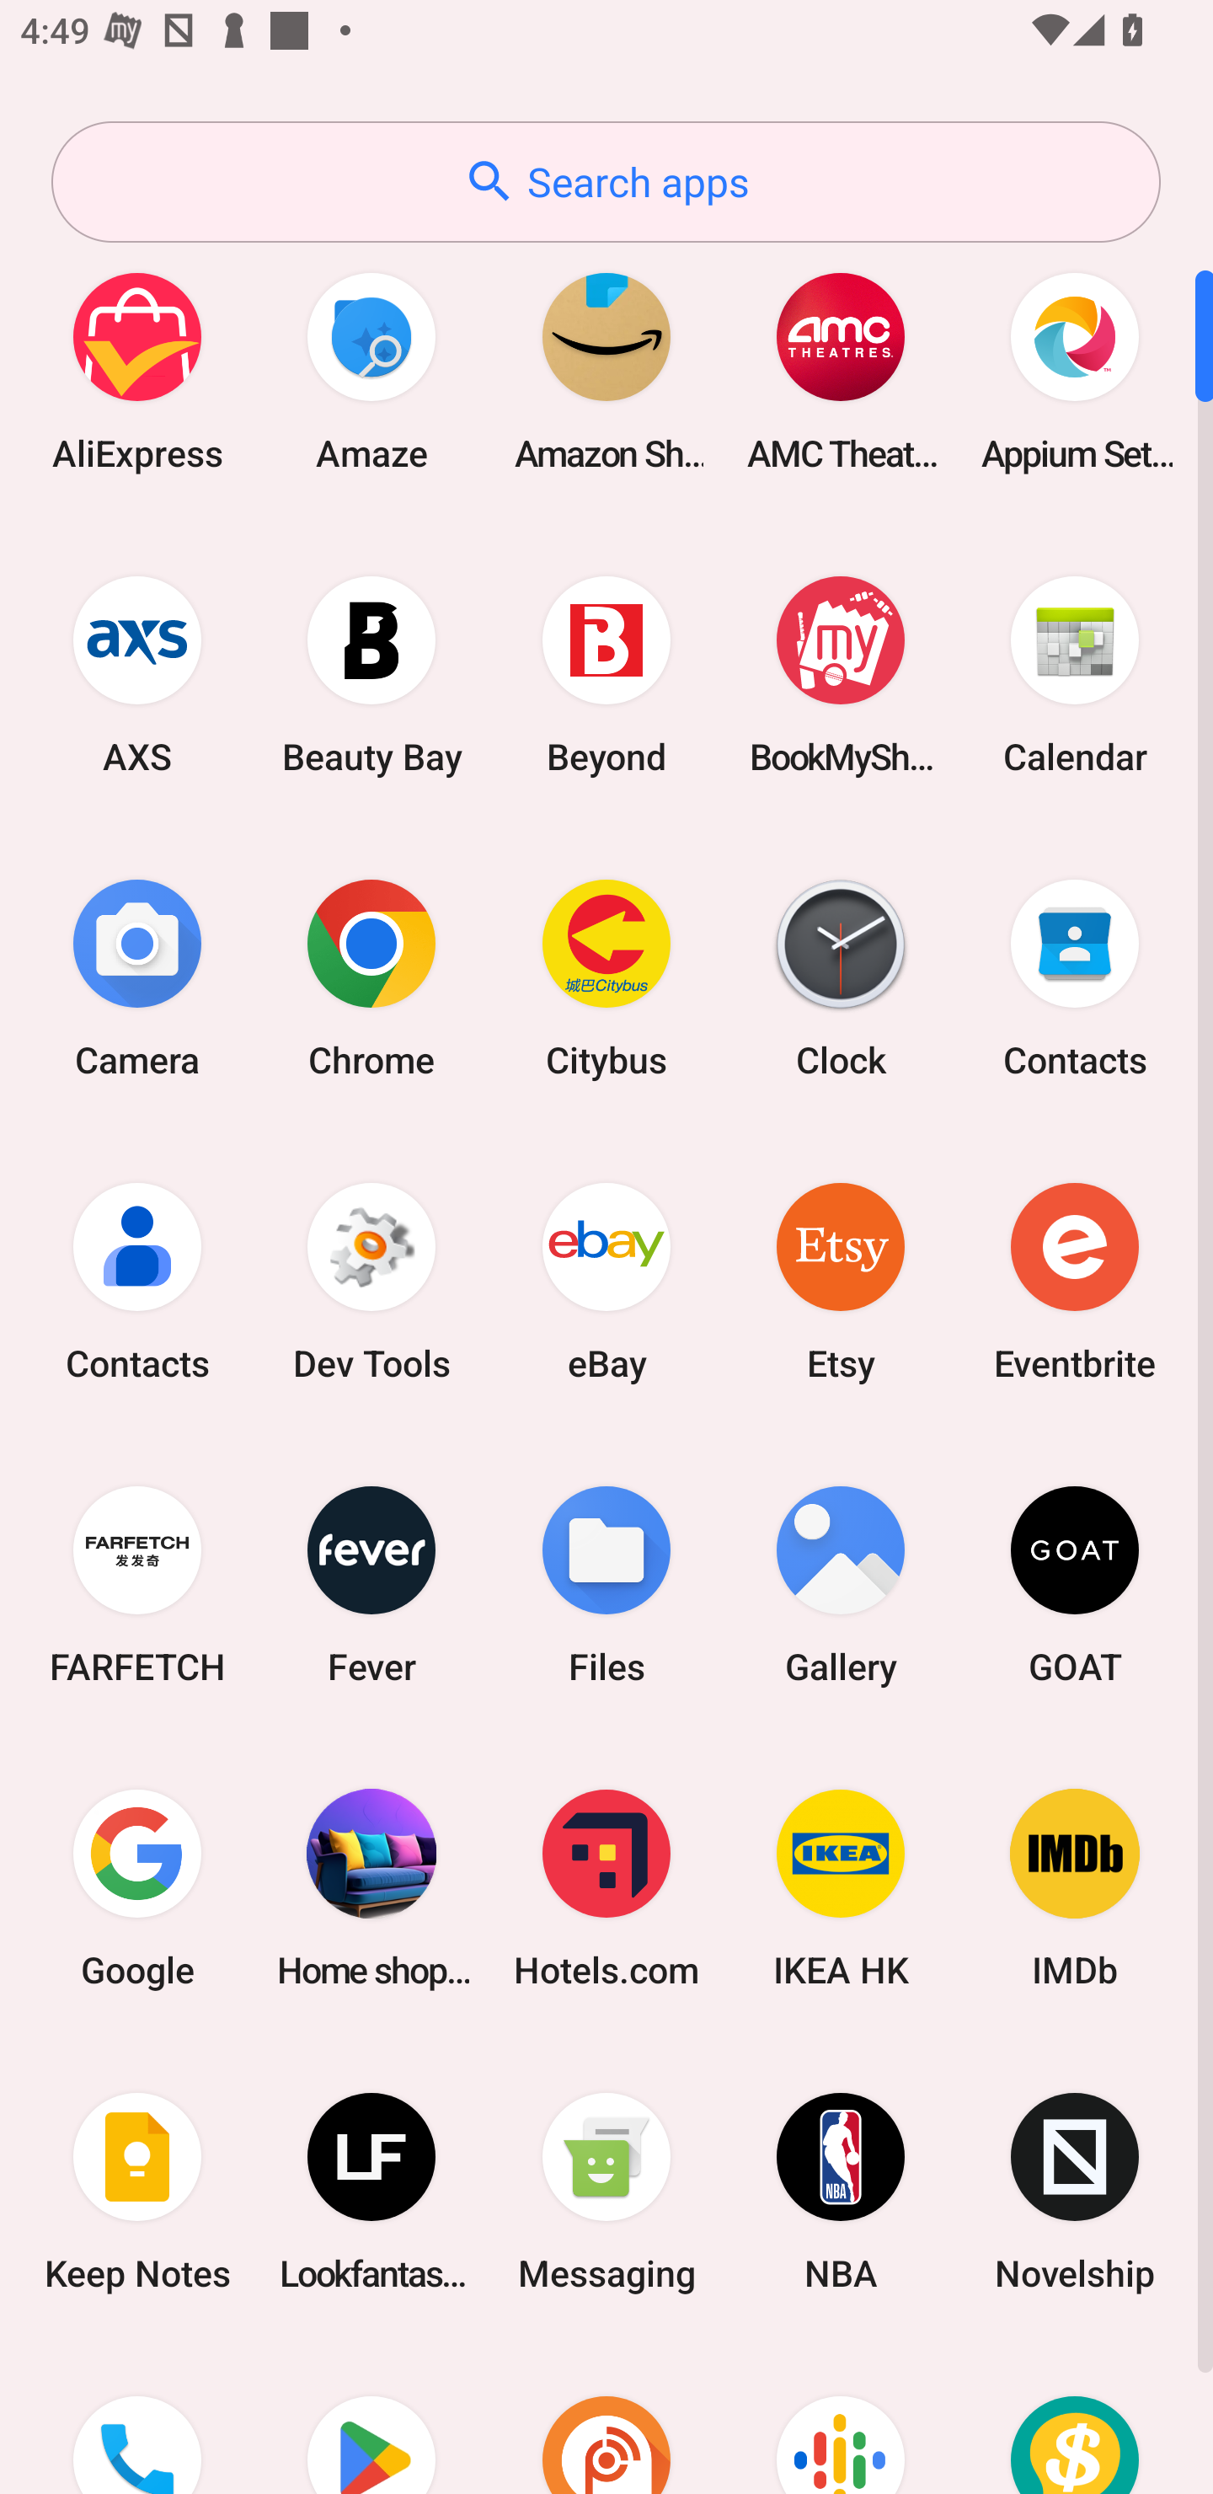 The image size is (1213, 2494). Describe the element at coordinates (137, 2419) in the screenshot. I see `Phone` at that location.